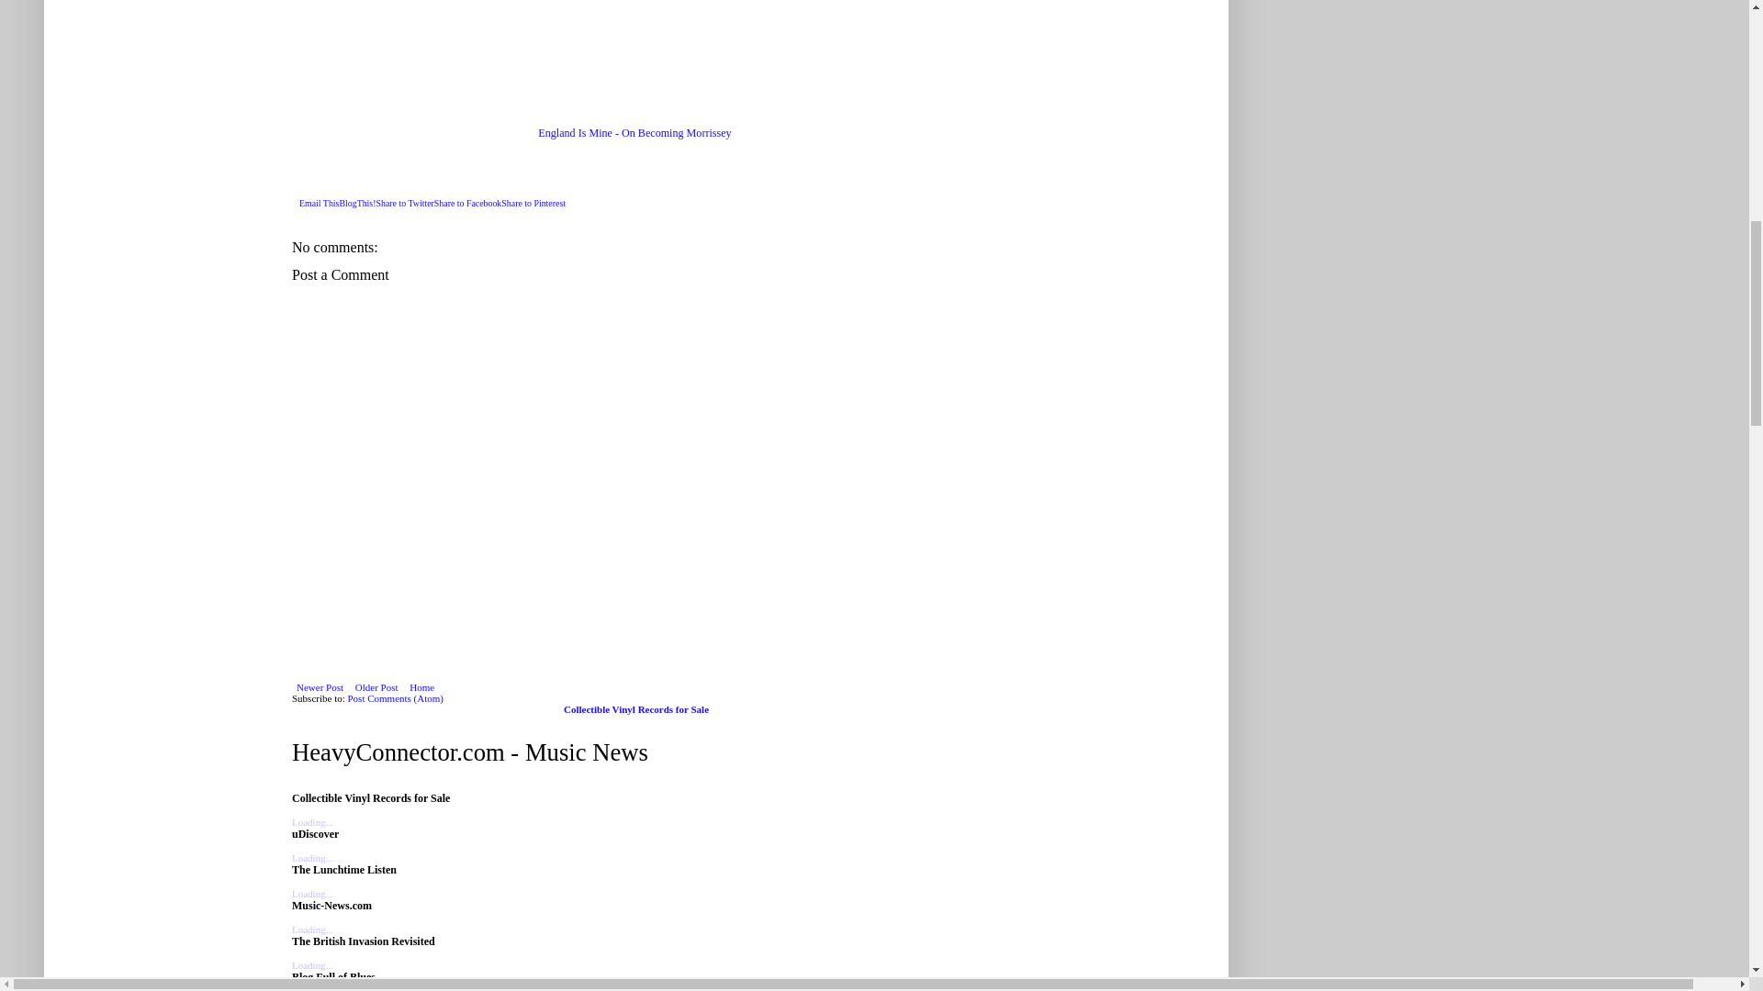  Describe the element at coordinates (312, 965) in the screenshot. I see `Loading...` at that location.